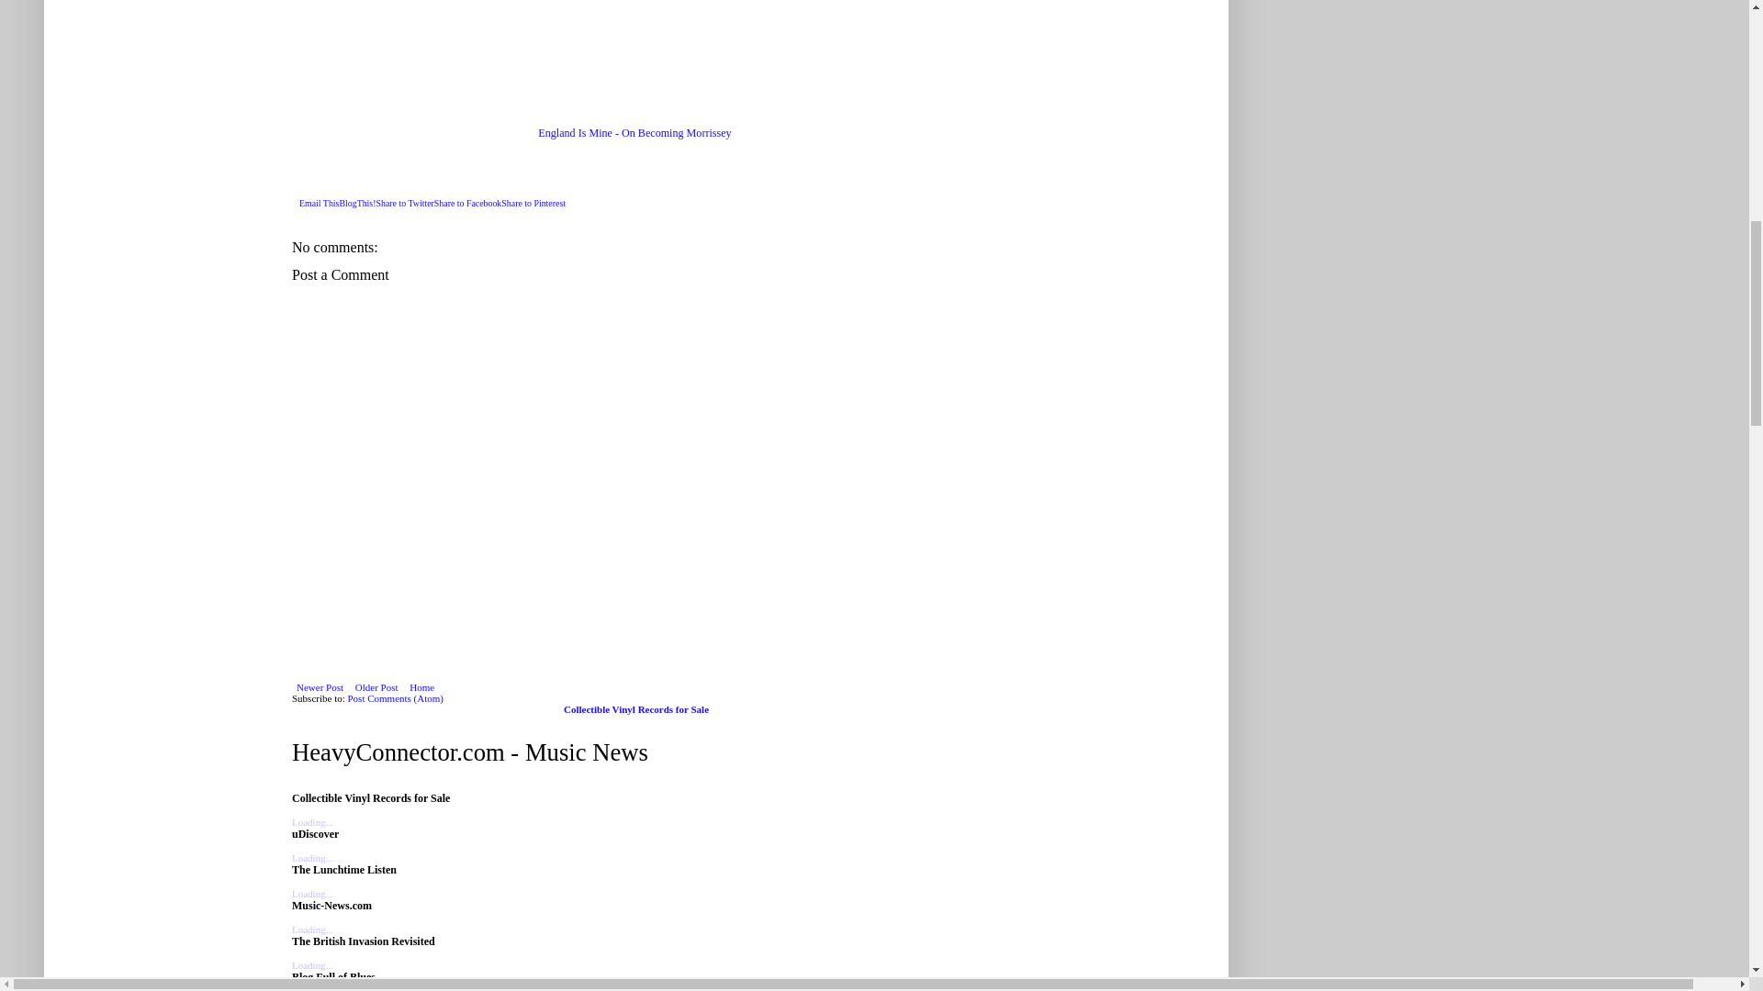  Describe the element at coordinates (312, 965) in the screenshot. I see `Loading...` at that location.